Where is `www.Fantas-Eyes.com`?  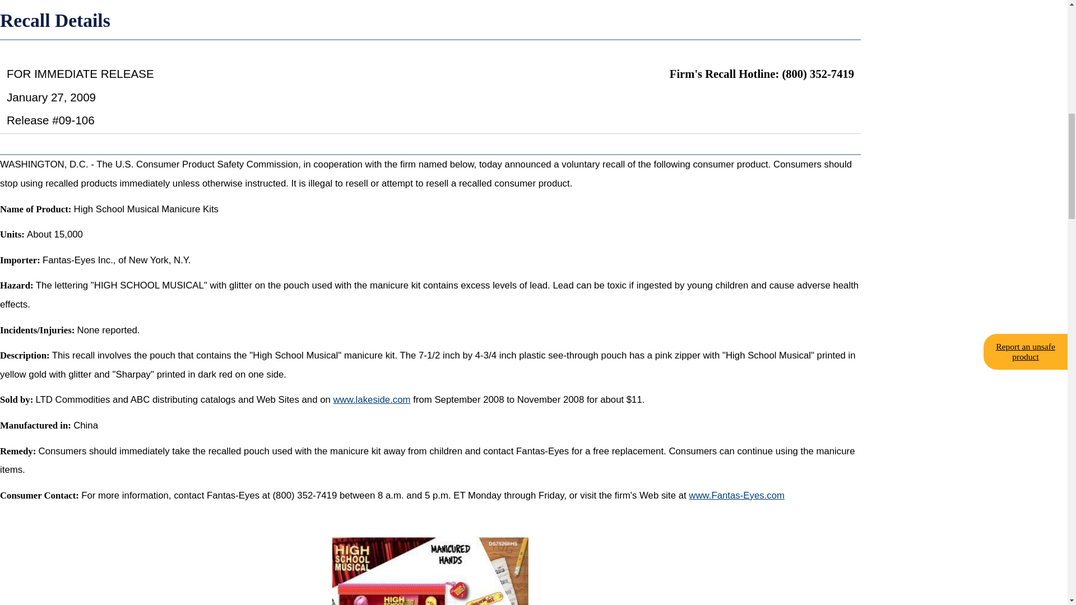 www.Fantas-Eyes.com is located at coordinates (736, 495).